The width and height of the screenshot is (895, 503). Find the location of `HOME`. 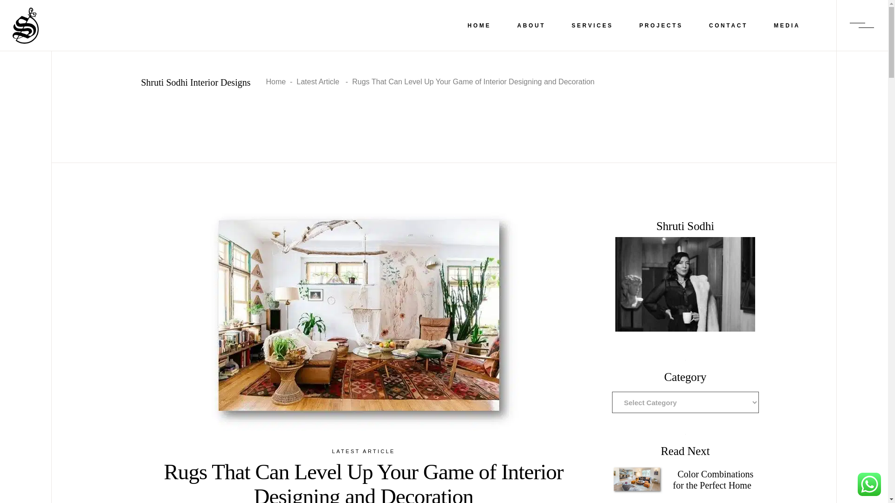

HOME is located at coordinates (479, 25).